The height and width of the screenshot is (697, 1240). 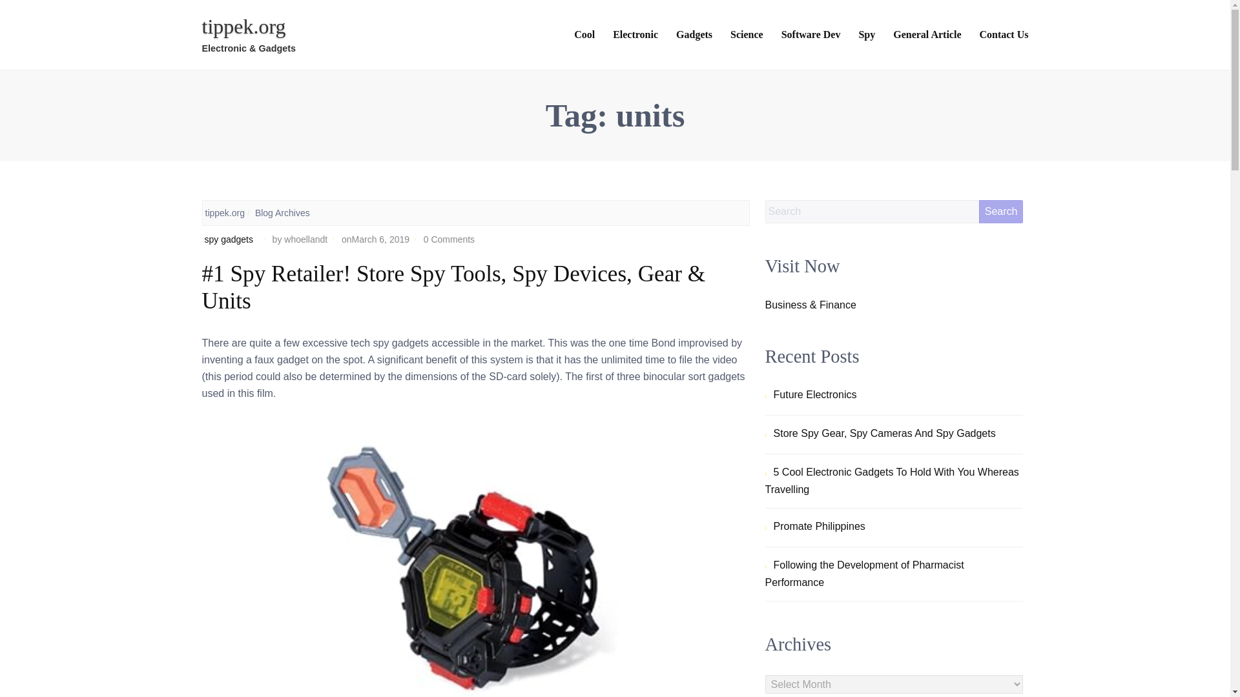 What do you see at coordinates (927, 36) in the screenshot?
I see `General Article` at bounding box center [927, 36].